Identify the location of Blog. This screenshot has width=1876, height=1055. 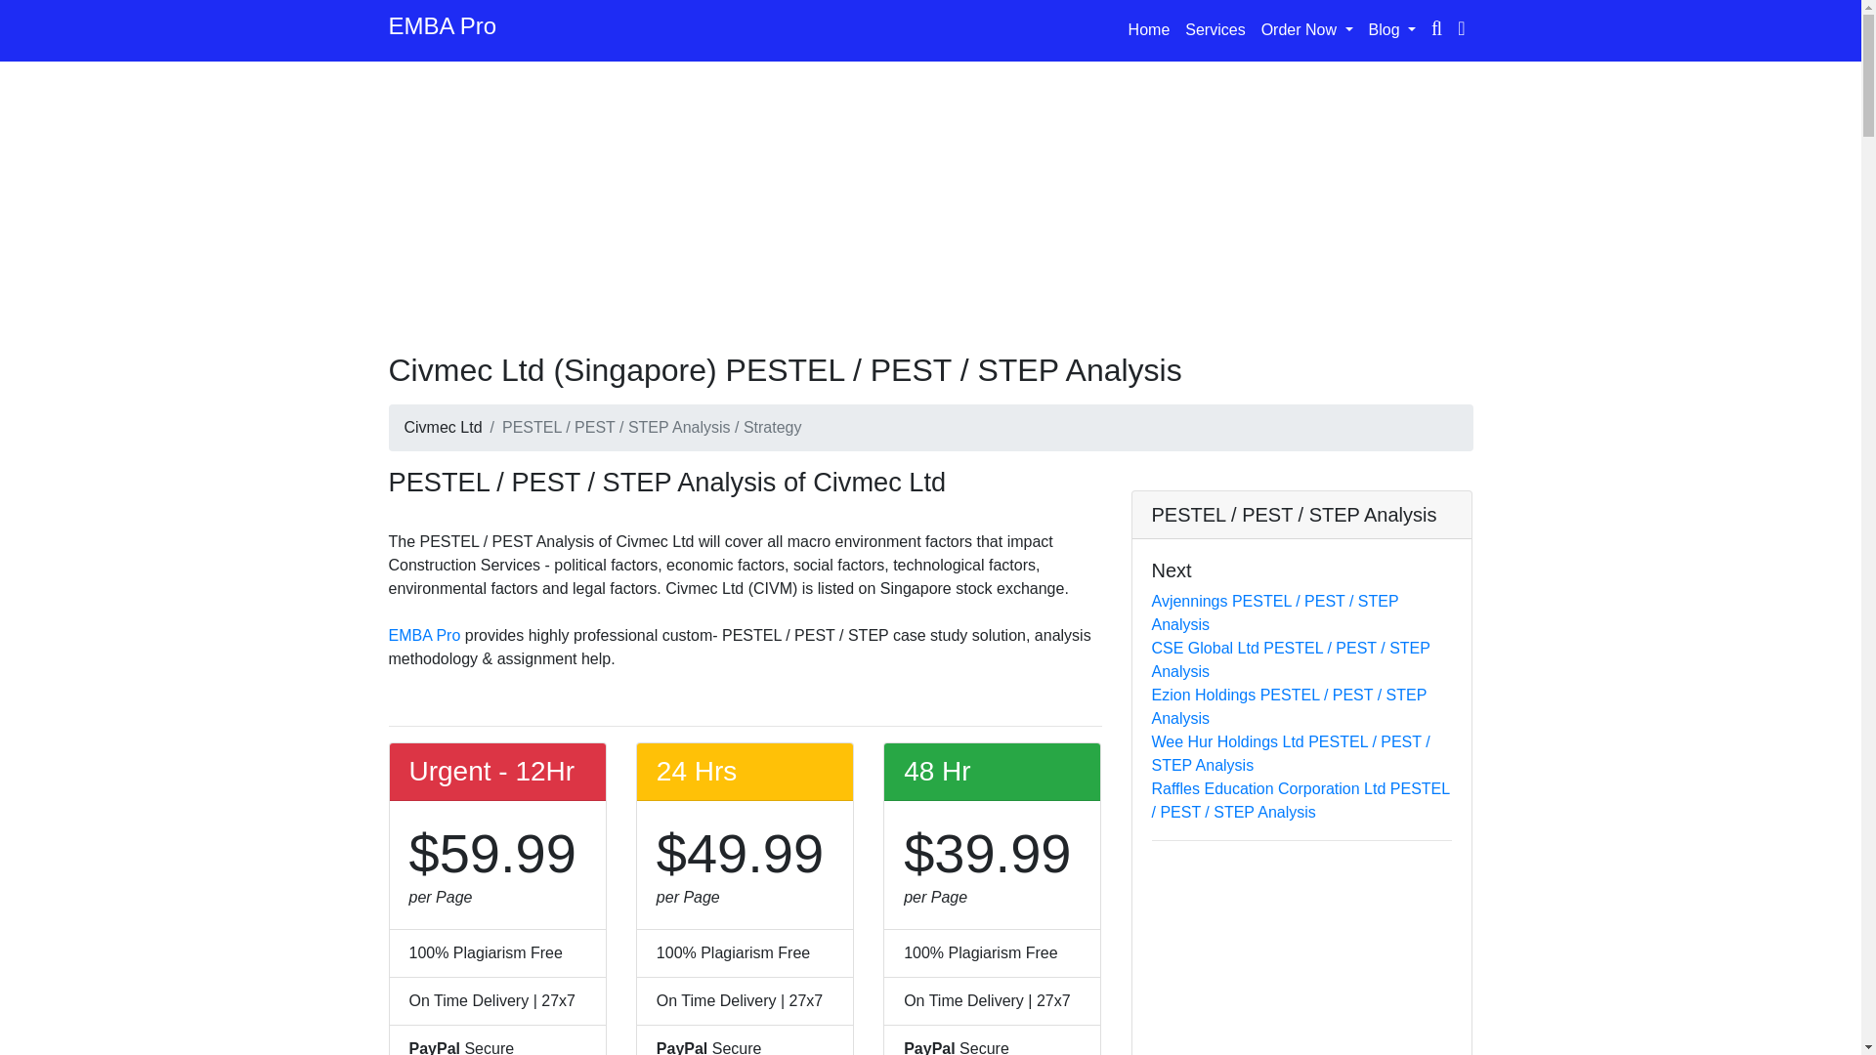
(1392, 29).